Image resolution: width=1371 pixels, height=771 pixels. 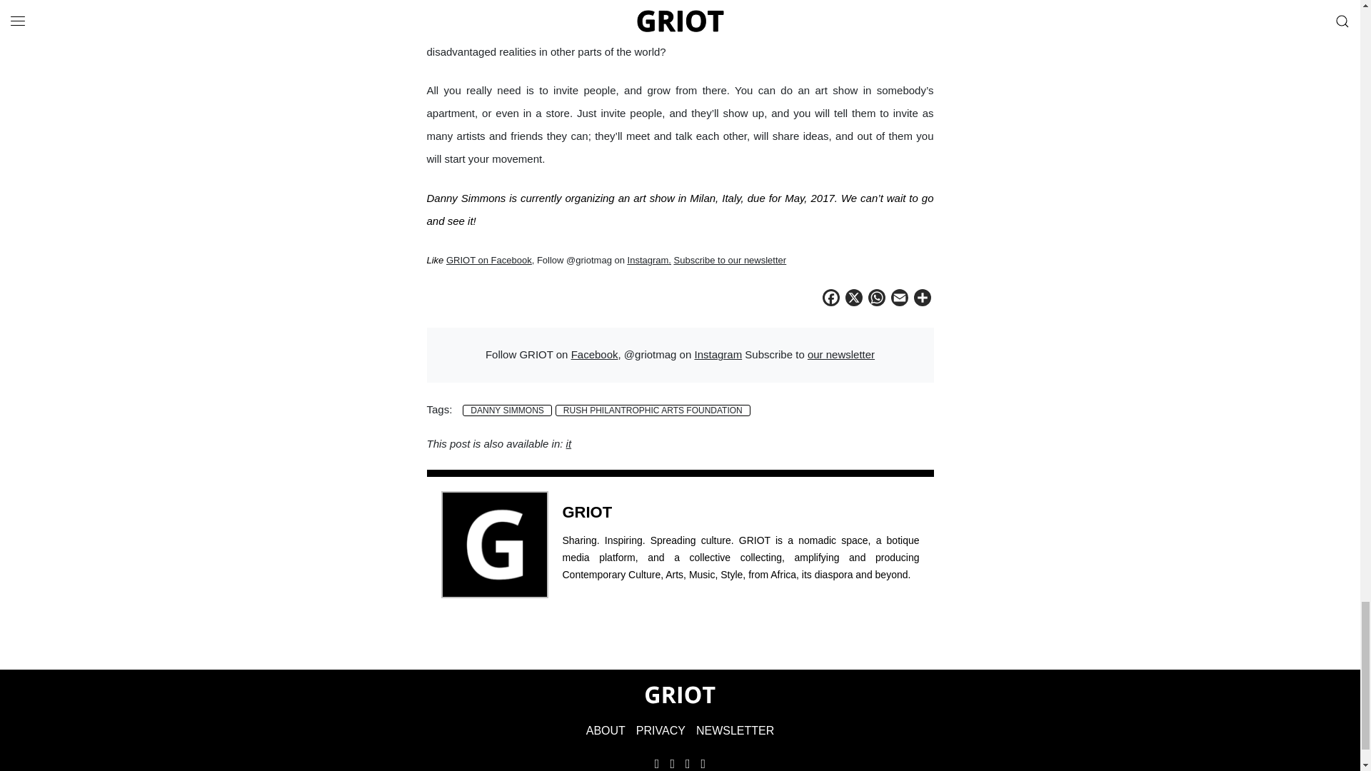 What do you see at coordinates (900, 300) in the screenshot?
I see `Email` at bounding box center [900, 300].